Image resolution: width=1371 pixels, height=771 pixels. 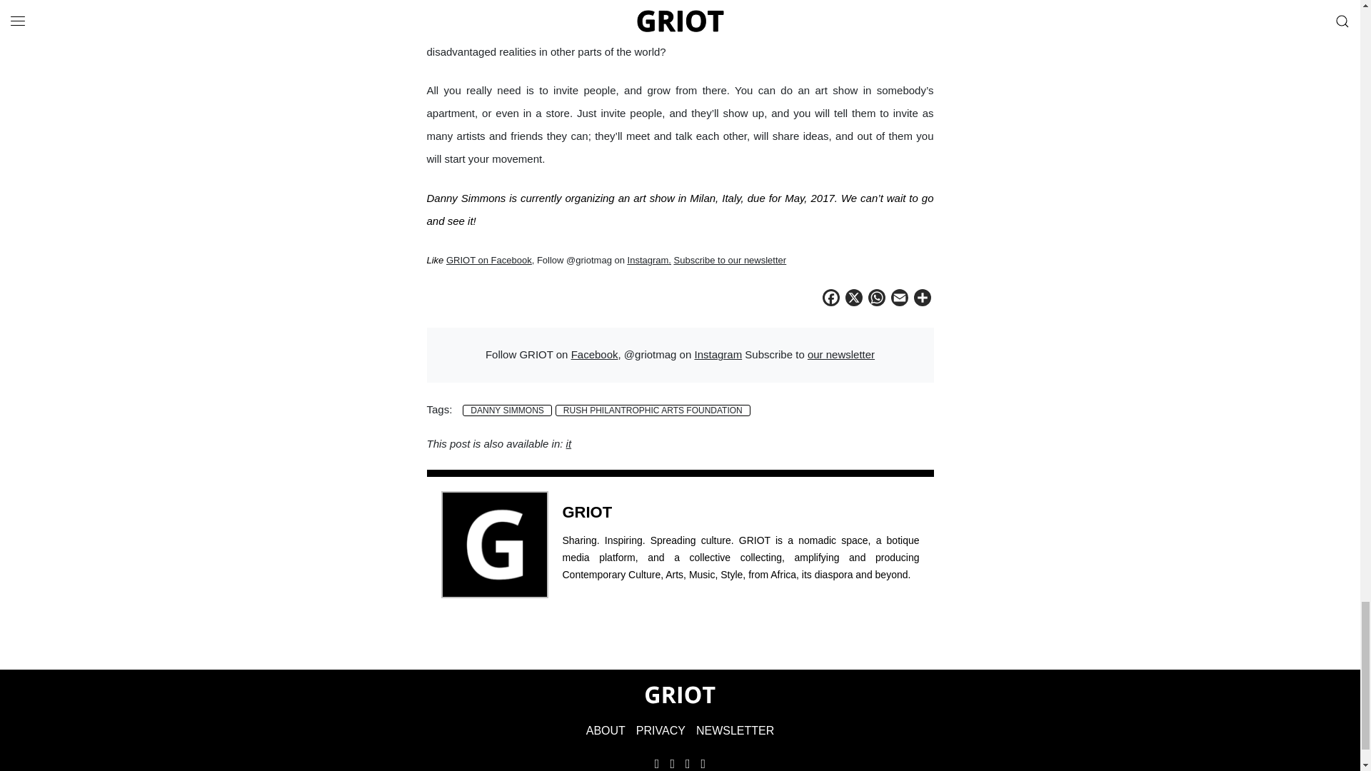 What do you see at coordinates (900, 300) in the screenshot?
I see `Email` at bounding box center [900, 300].